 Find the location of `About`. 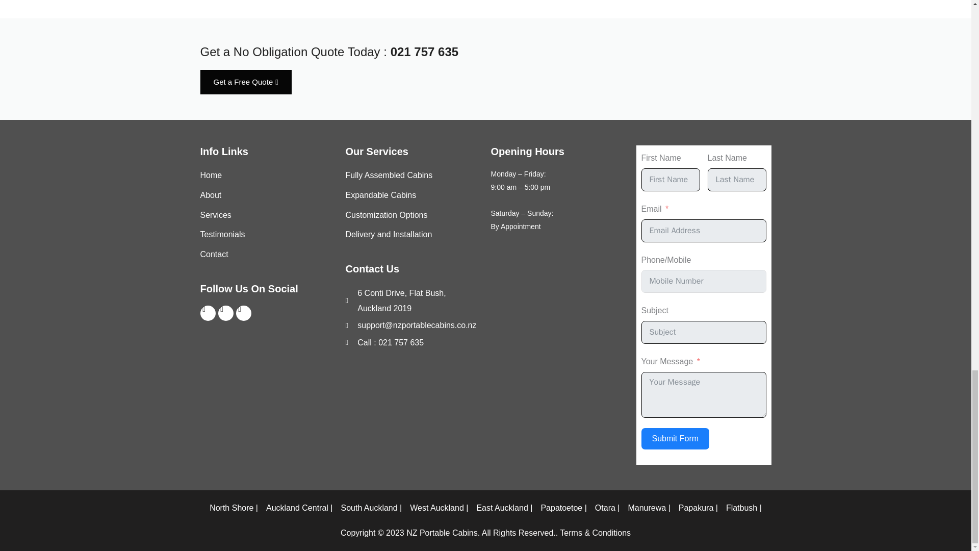

About is located at coordinates (267, 195).